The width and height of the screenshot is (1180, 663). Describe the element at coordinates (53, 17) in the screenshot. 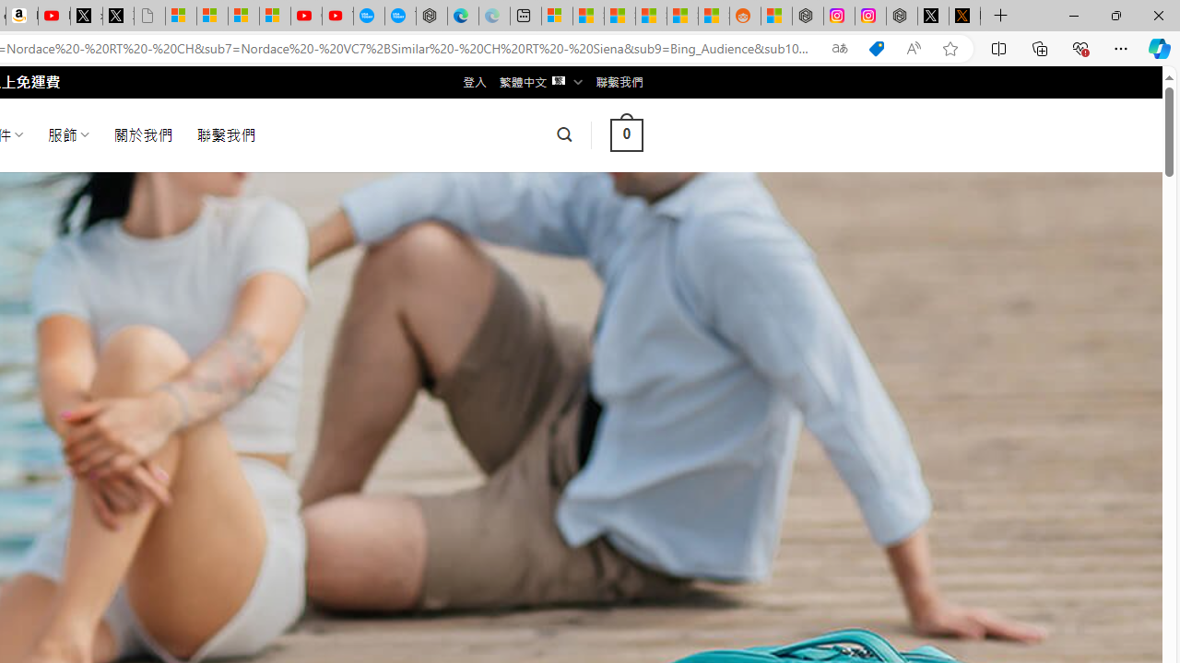

I see `Day 1: Arriving in Yemen (surreal to be here) - YouTube` at that location.